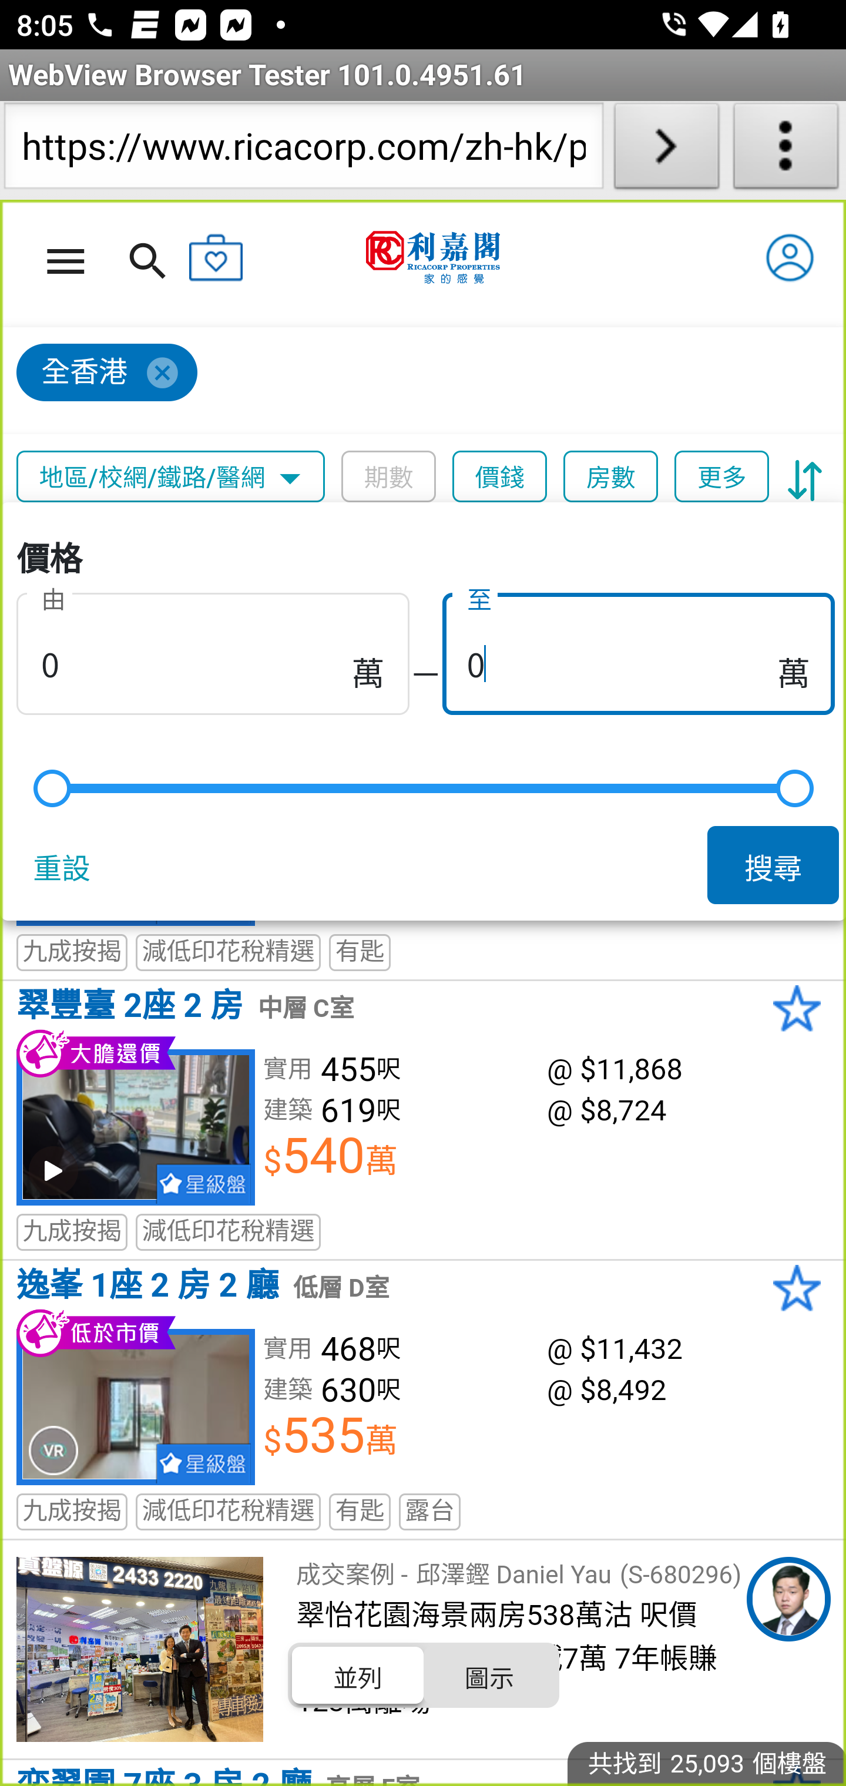 Image resolution: width=846 pixels, height=1786 pixels. What do you see at coordinates (774, 865) in the screenshot?
I see `搜尋` at bounding box center [774, 865].